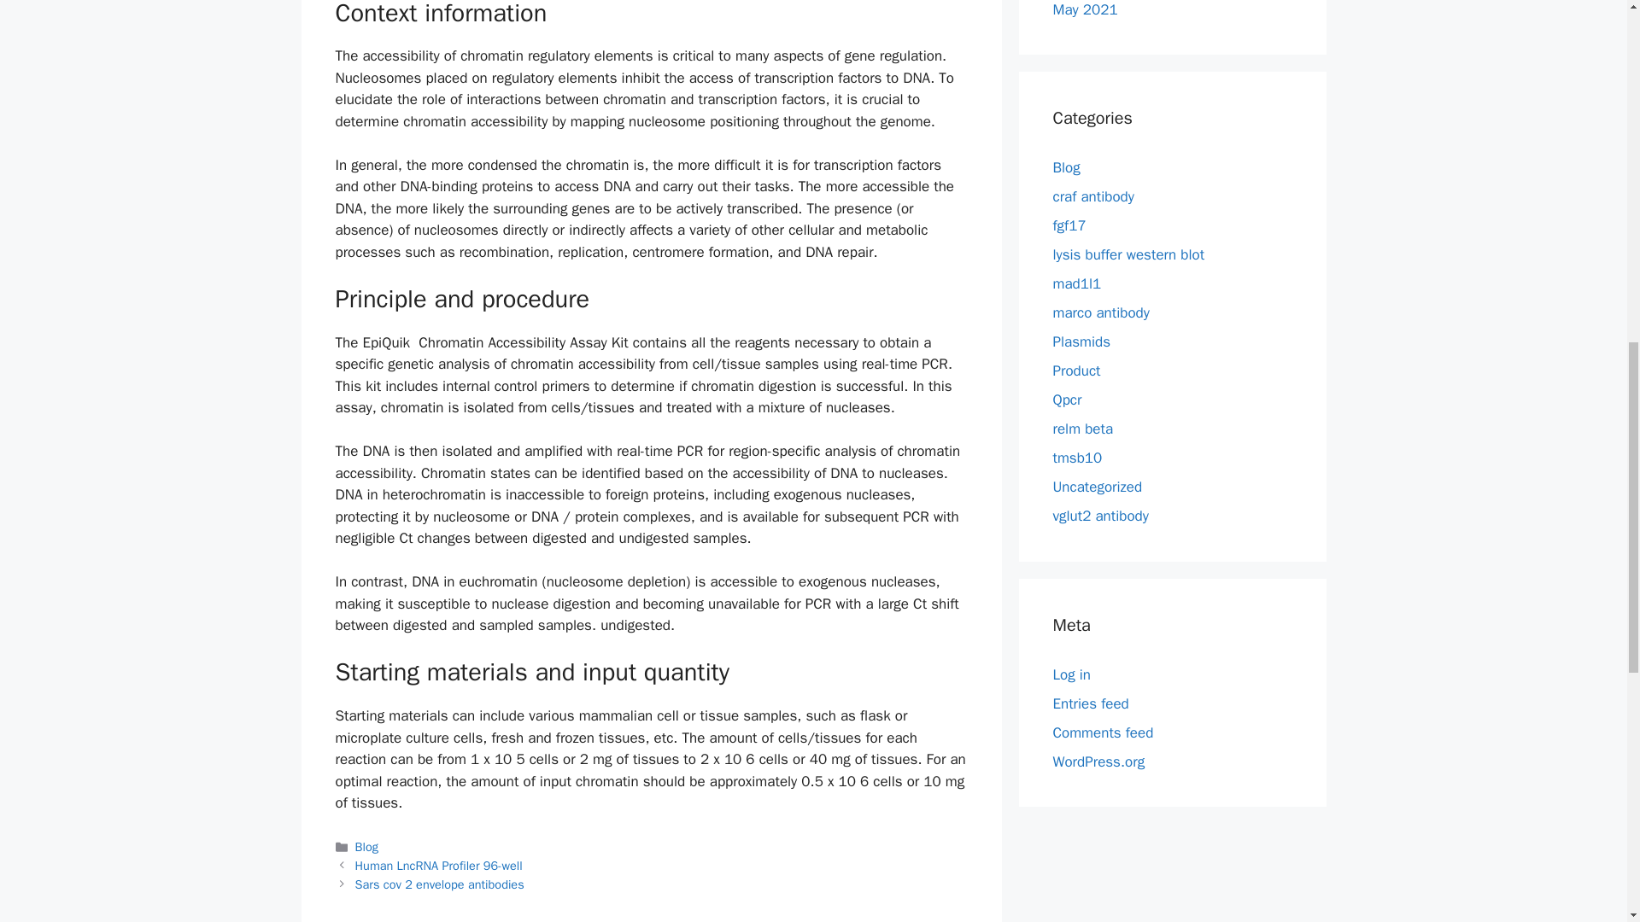 The image size is (1640, 922). What do you see at coordinates (1076, 371) in the screenshot?
I see `Product` at bounding box center [1076, 371].